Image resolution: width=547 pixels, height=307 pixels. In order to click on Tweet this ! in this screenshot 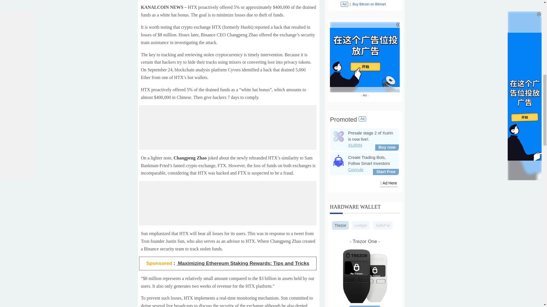, I will do `click(173, 28)`.